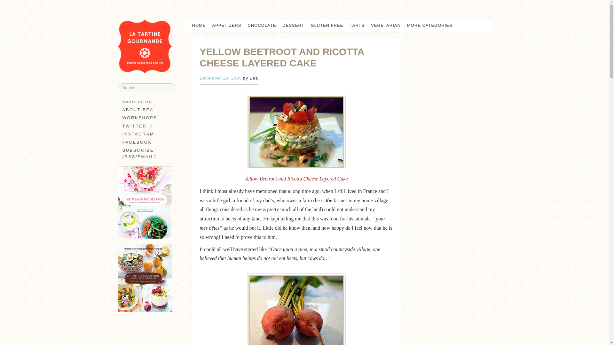 The height and width of the screenshot is (345, 614). Describe the element at coordinates (145, 134) in the screenshot. I see `INSTAGRAM` at that location.